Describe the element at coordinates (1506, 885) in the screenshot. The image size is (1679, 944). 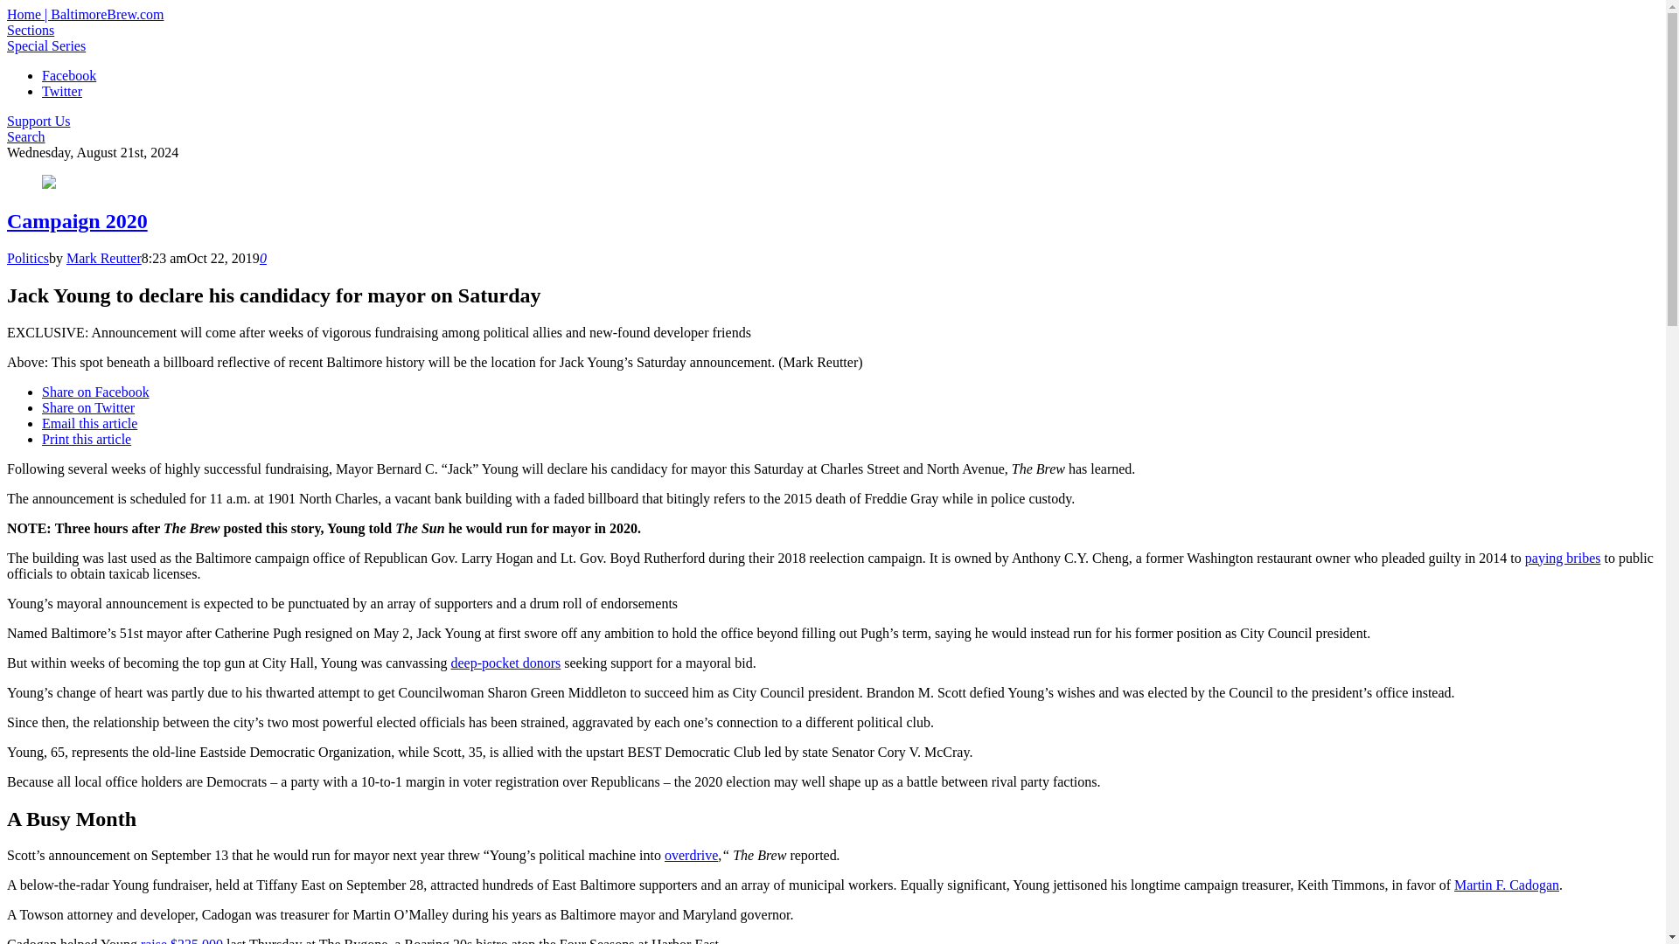
I see `Martin F. Cadogan` at that location.